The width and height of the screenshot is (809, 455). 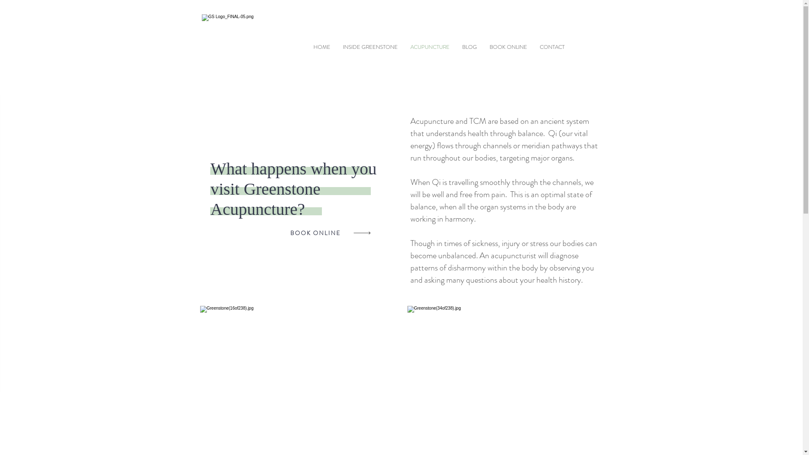 I want to click on BLOG, so click(x=469, y=47).